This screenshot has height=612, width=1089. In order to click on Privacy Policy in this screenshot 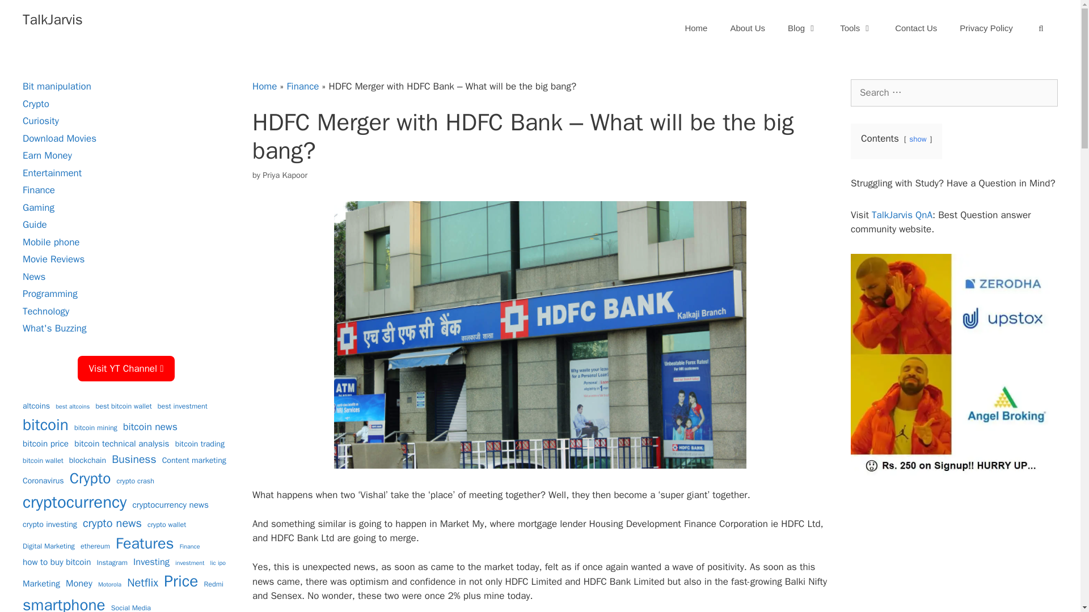, I will do `click(986, 28)`.